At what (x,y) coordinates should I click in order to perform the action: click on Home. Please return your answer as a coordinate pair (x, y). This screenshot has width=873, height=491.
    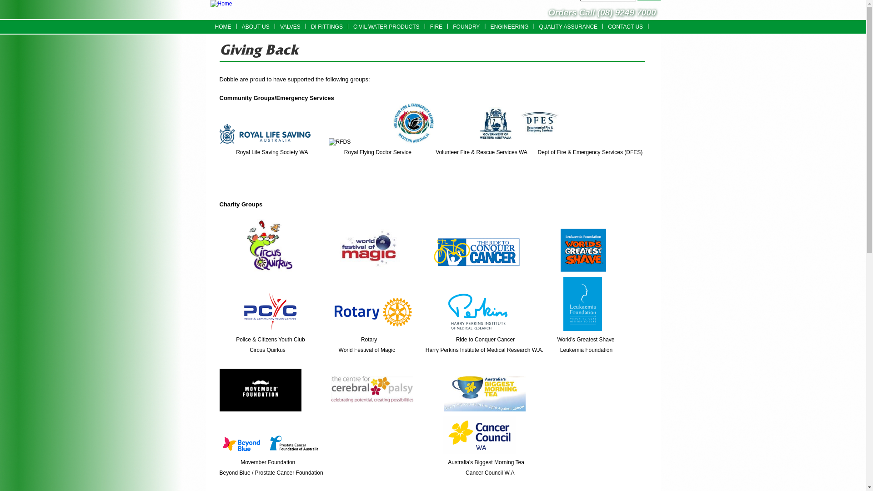
    Looking at the image, I should click on (221, 4).